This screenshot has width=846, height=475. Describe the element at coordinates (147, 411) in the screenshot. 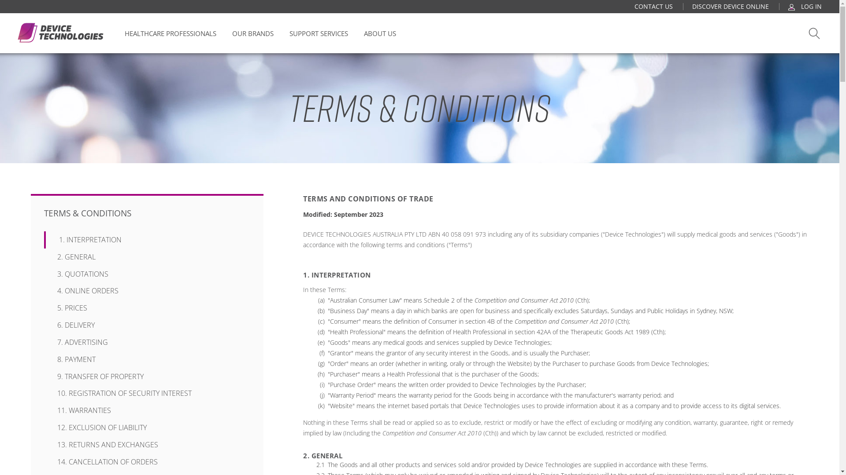

I see `11. WARRANTIES` at that location.